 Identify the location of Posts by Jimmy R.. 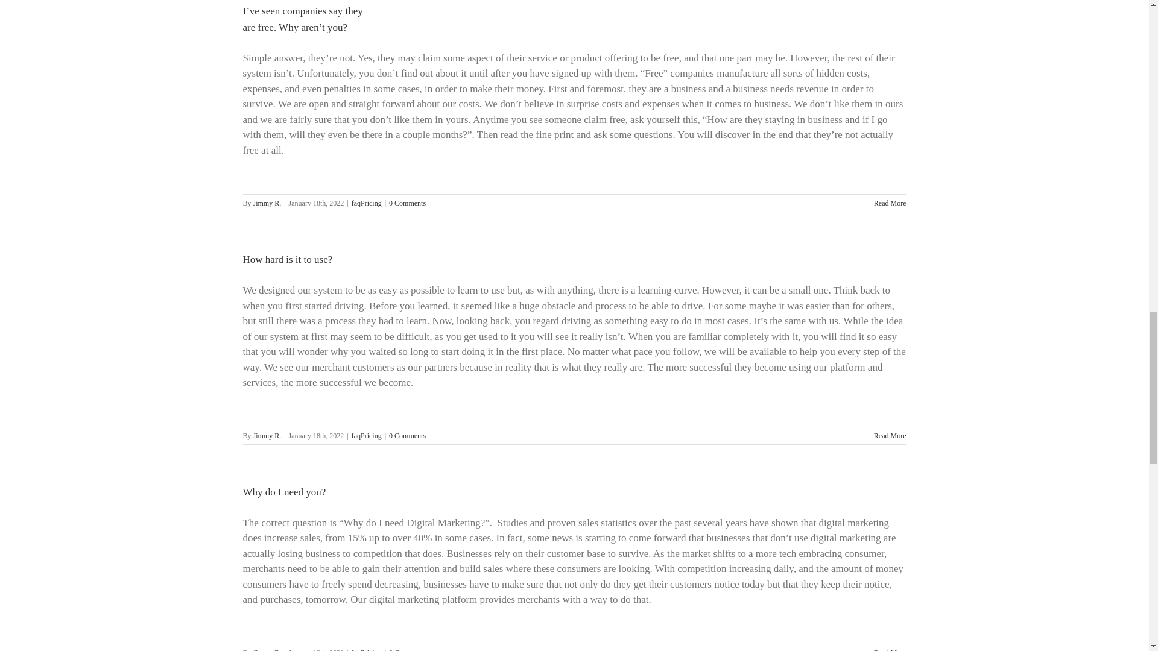
(267, 436).